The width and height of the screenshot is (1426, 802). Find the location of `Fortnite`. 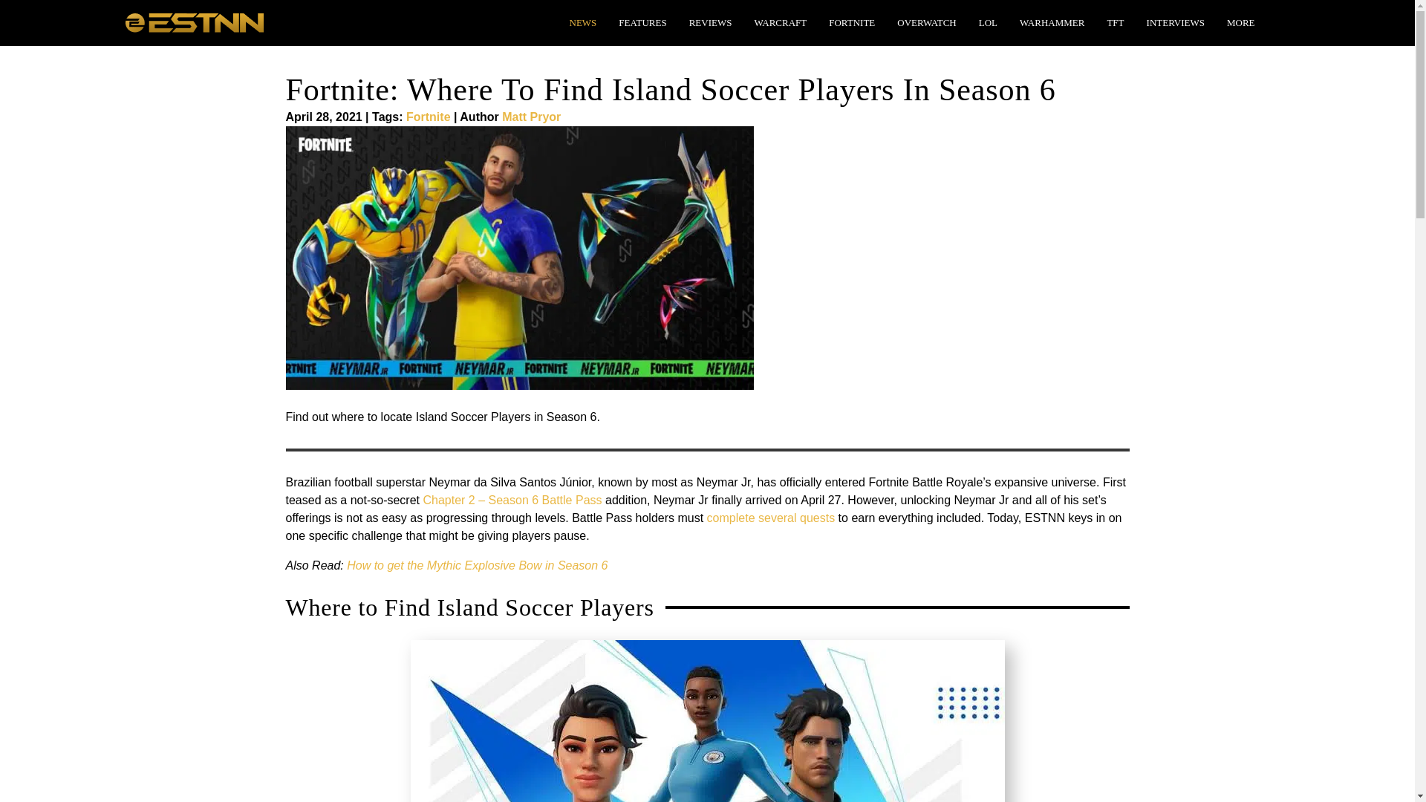

Fortnite is located at coordinates (428, 117).